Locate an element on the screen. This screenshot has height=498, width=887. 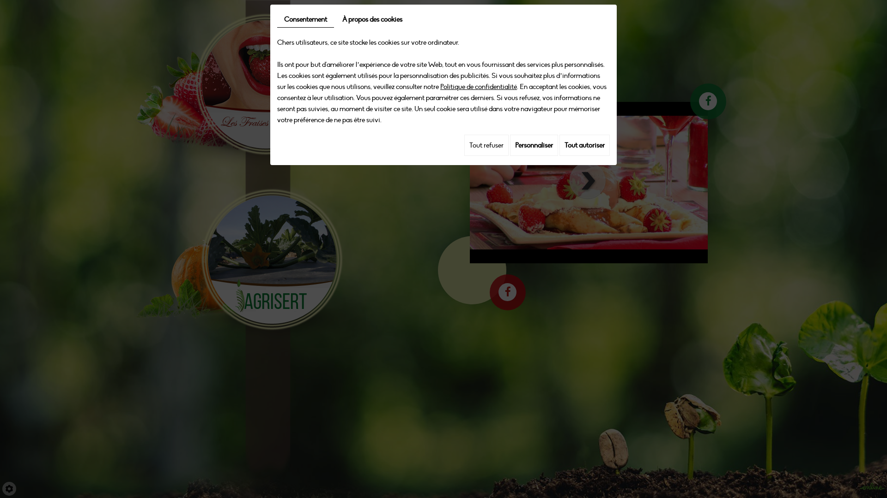
Personnaliser is located at coordinates (534, 145).